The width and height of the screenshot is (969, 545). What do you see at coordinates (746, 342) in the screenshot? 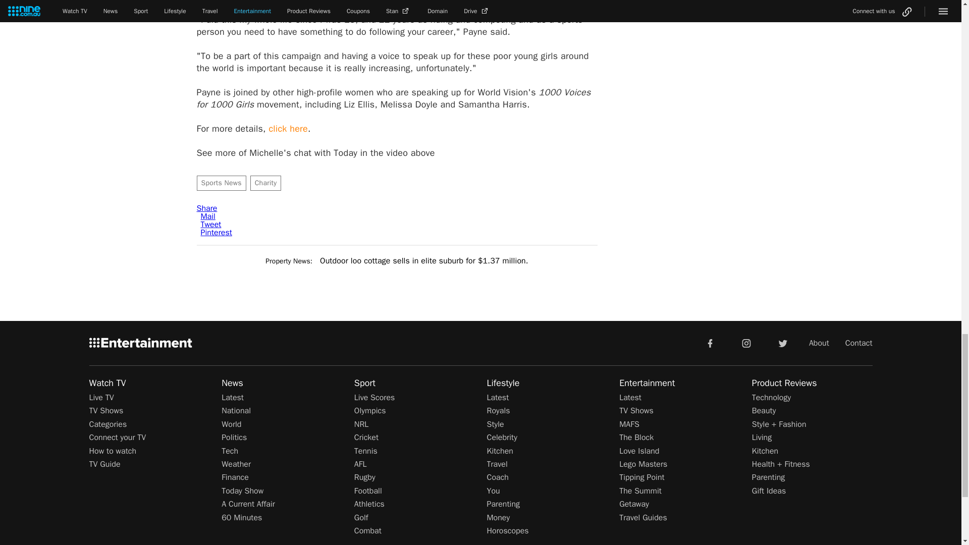
I see `instagram` at bounding box center [746, 342].